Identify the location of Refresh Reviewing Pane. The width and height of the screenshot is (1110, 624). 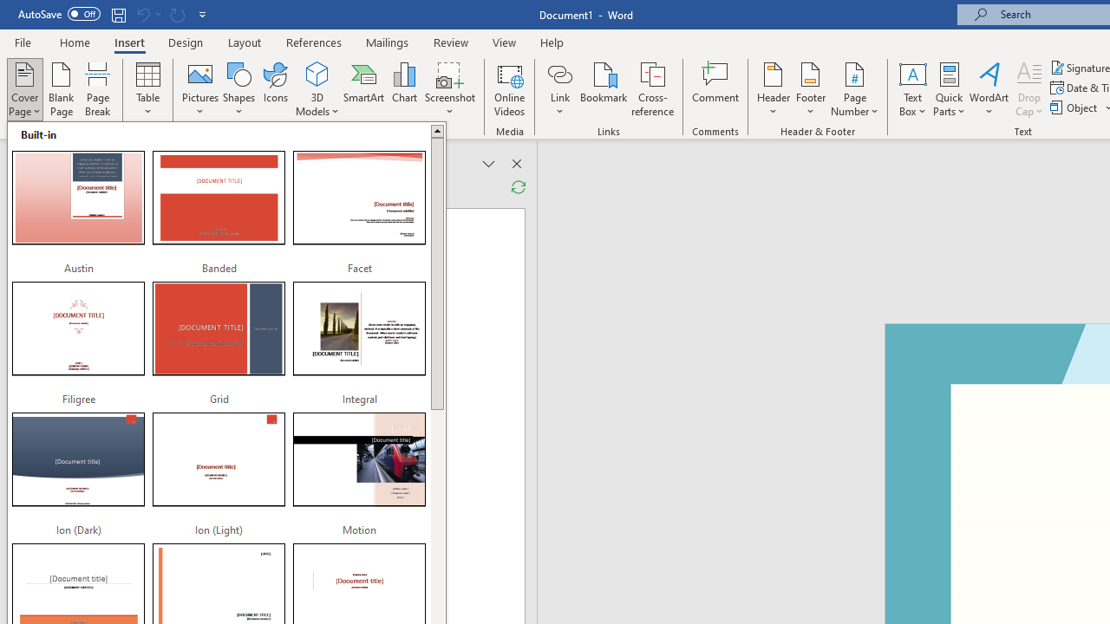
(519, 187).